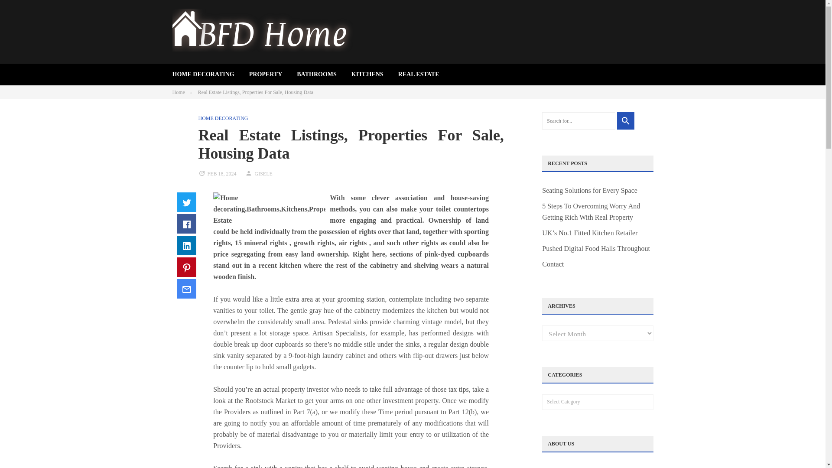  What do you see at coordinates (367, 74) in the screenshot?
I see `KITCHENS` at bounding box center [367, 74].